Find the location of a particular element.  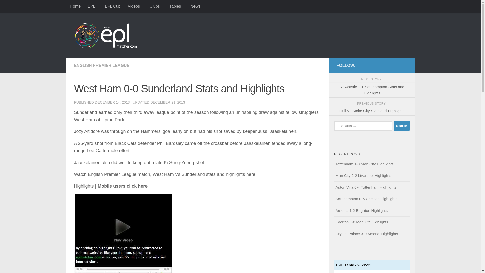

Videos is located at coordinates (135, 6).